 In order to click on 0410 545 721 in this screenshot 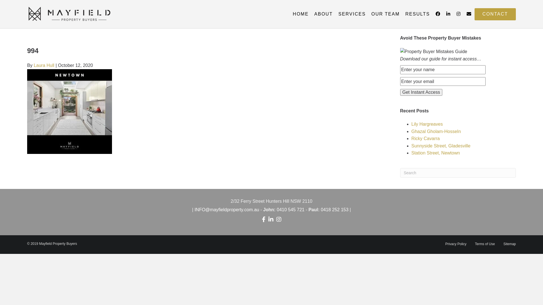, I will do `click(291, 210)`.